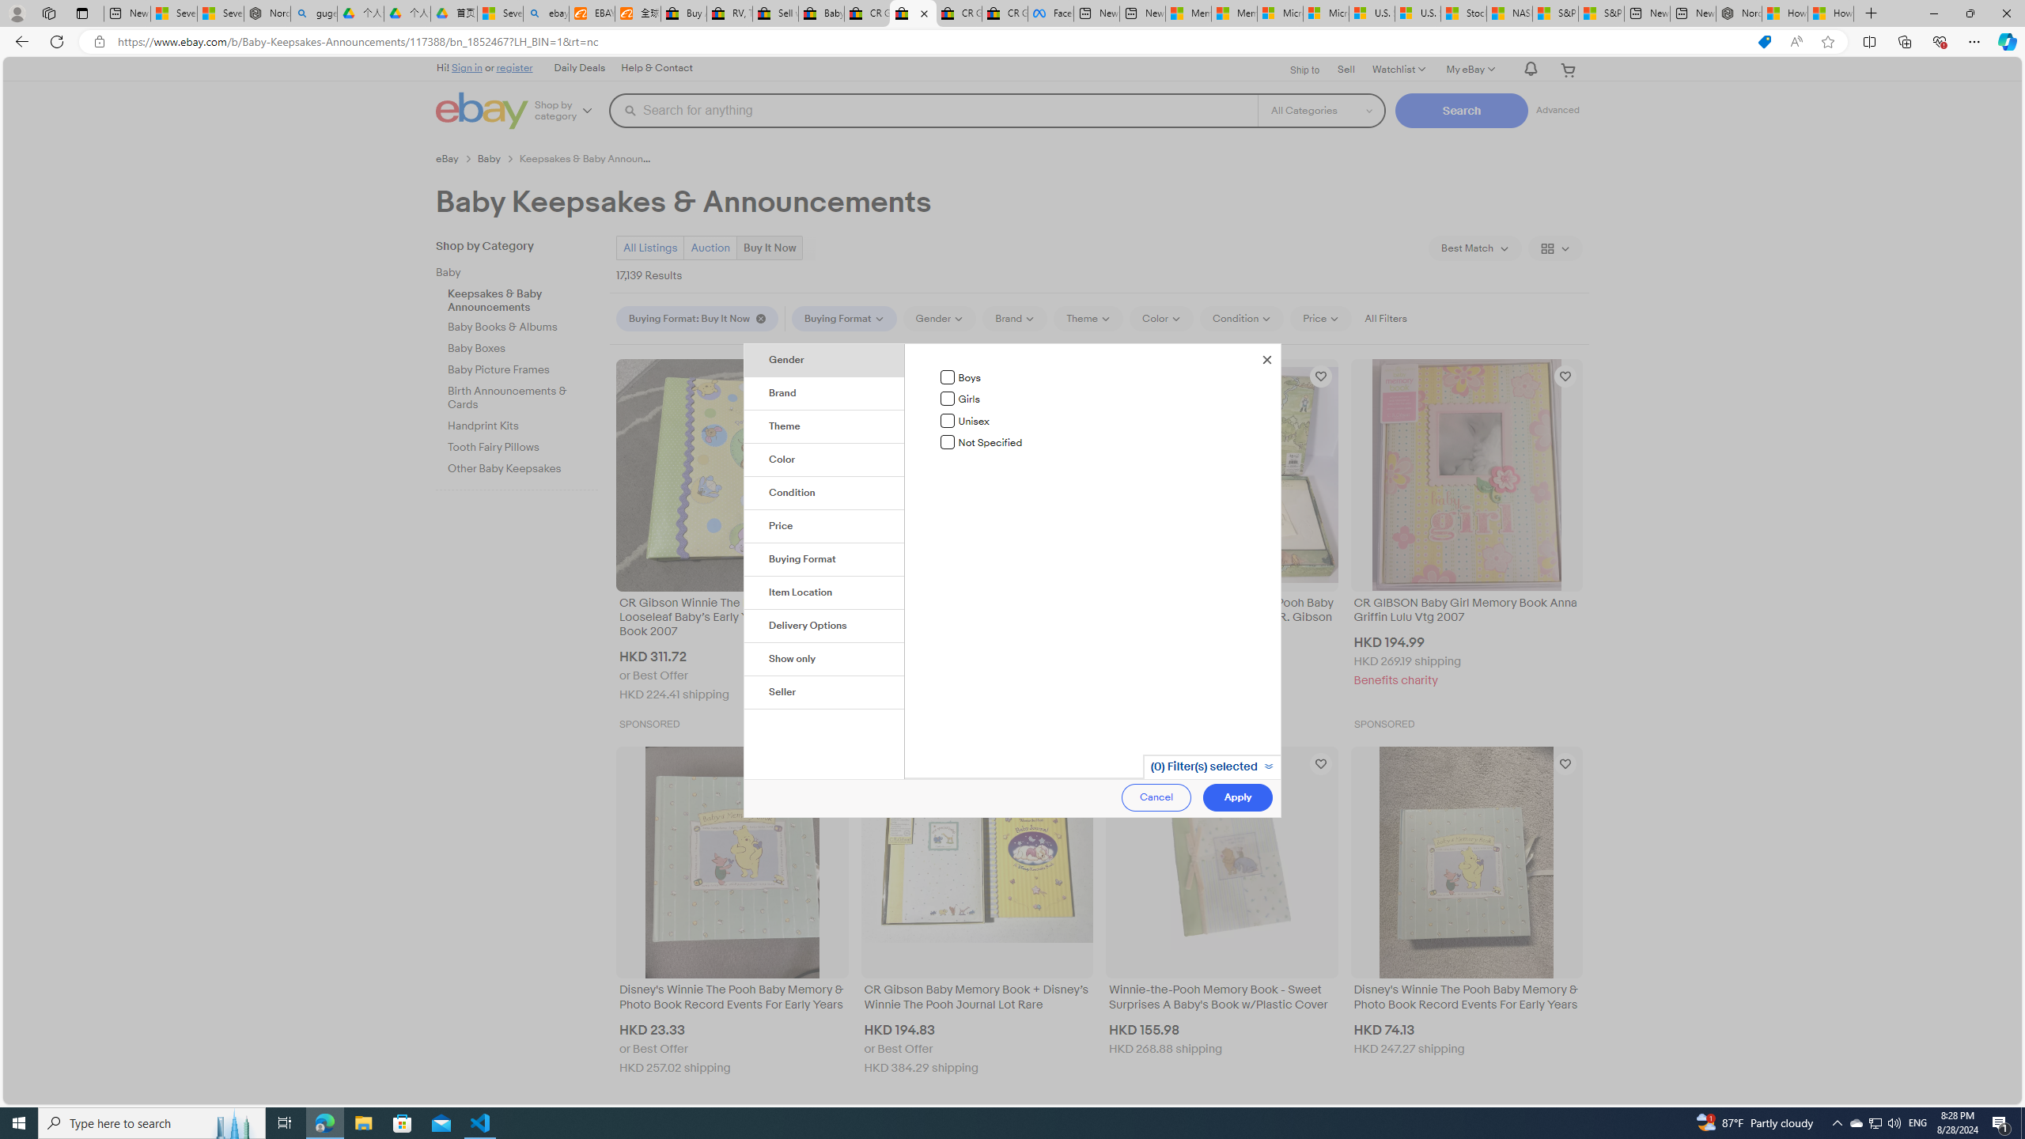 The image size is (2025, 1139). Describe the element at coordinates (1830, 13) in the screenshot. I see `How to Use a Monitor With Your Closed Laptop` at that location.